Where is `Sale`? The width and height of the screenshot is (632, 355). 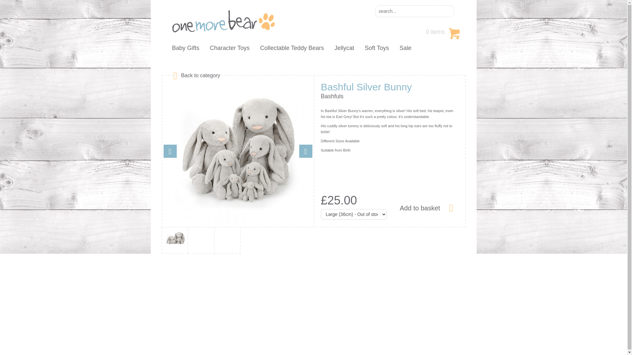
Sale is located at coordinates (405, 48).